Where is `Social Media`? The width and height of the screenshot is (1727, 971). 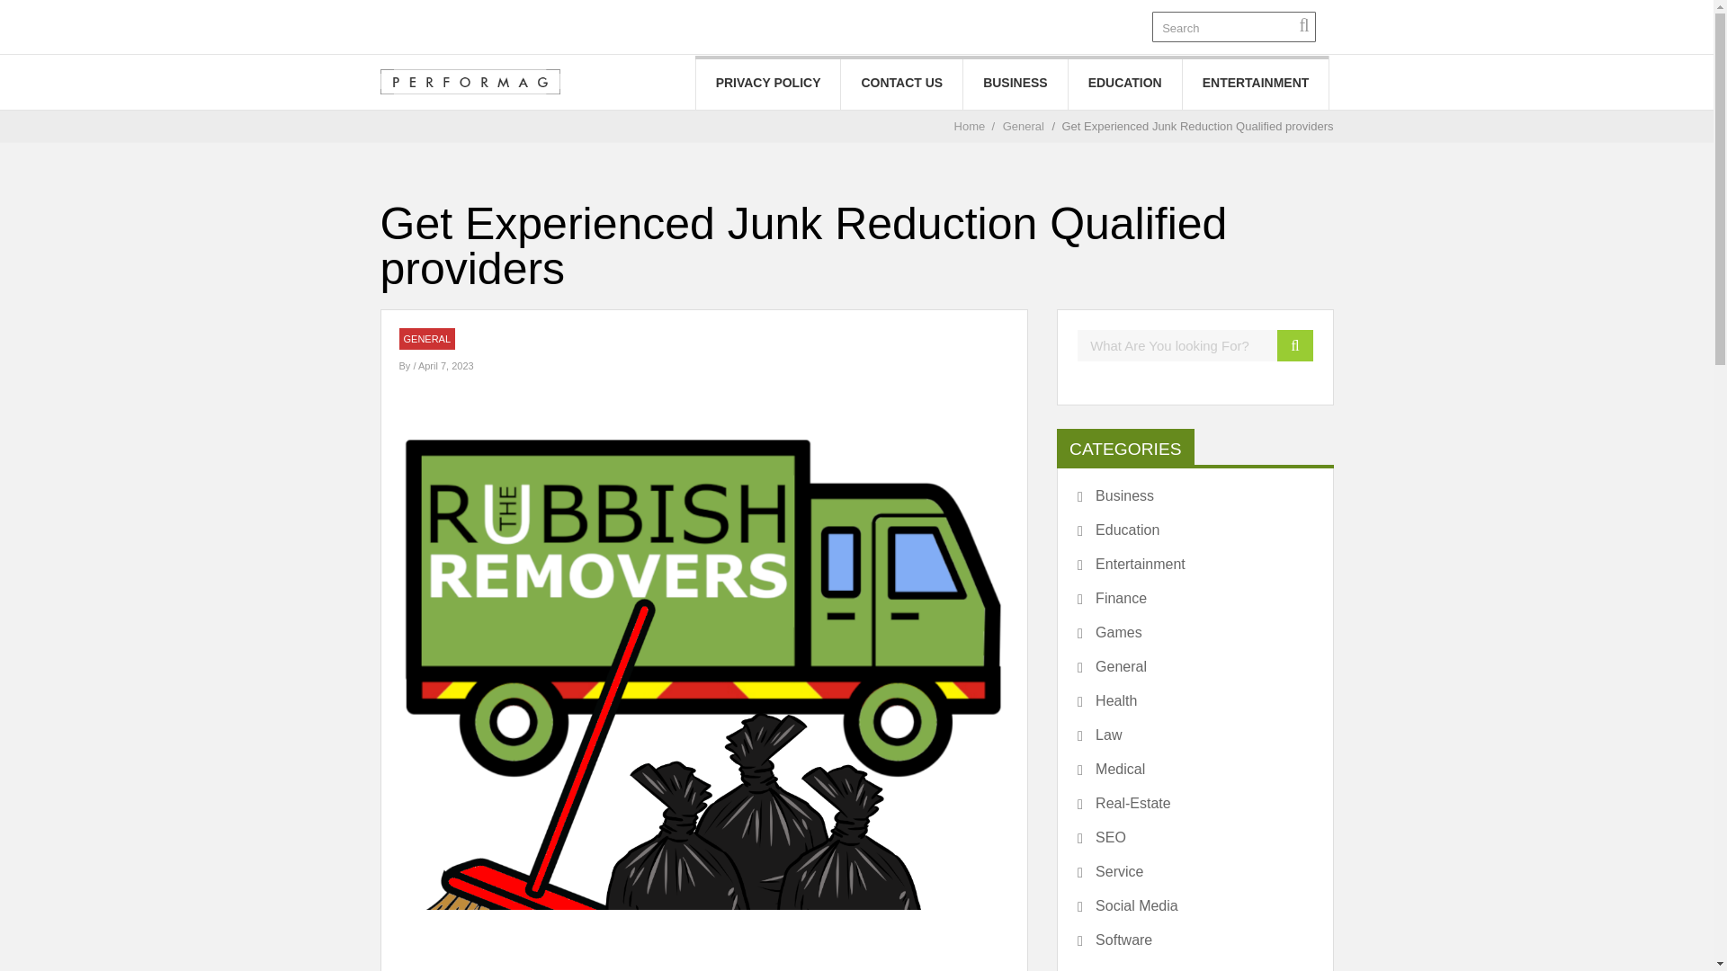 Social Media is located at coordinates (1128, 906).